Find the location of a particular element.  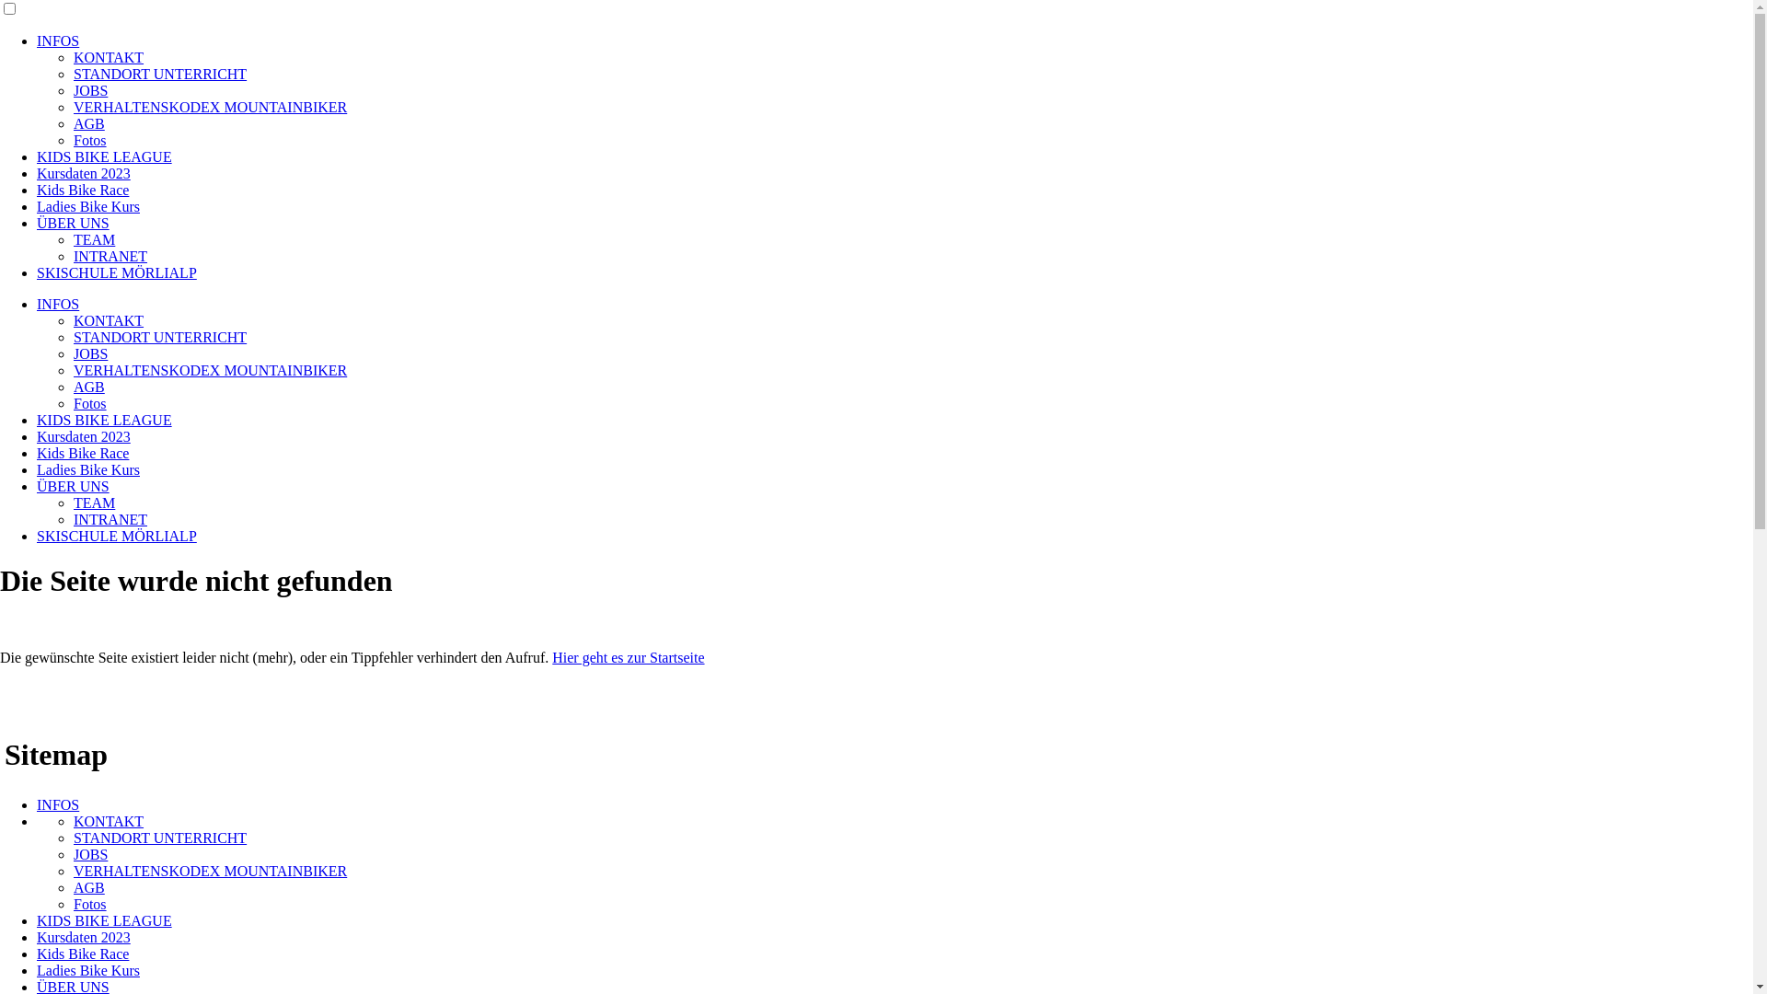

TEAM is located at coordinates (94, 239).